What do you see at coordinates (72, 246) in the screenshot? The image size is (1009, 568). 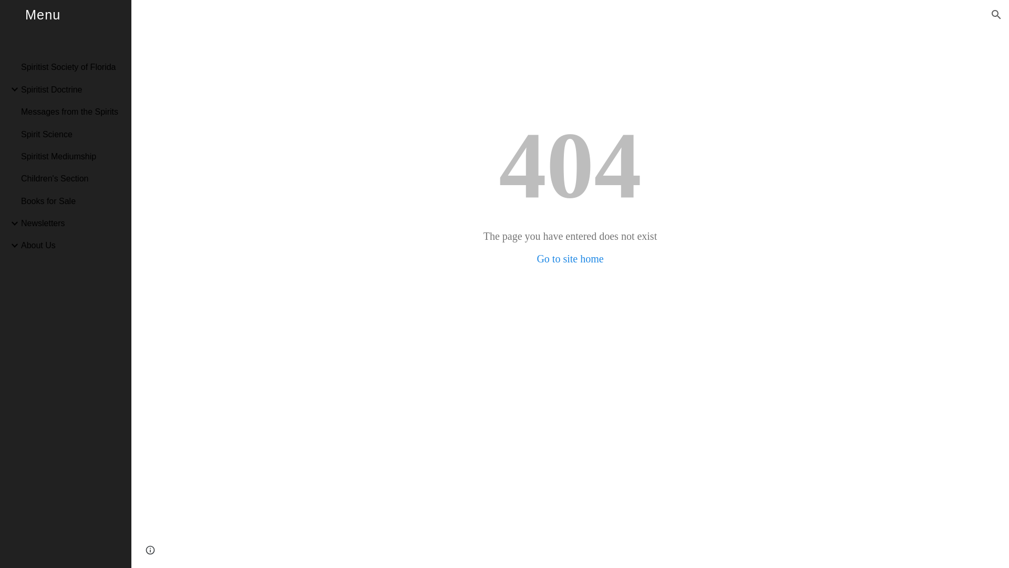 I see `About Us` at bounding box center [72, 246].